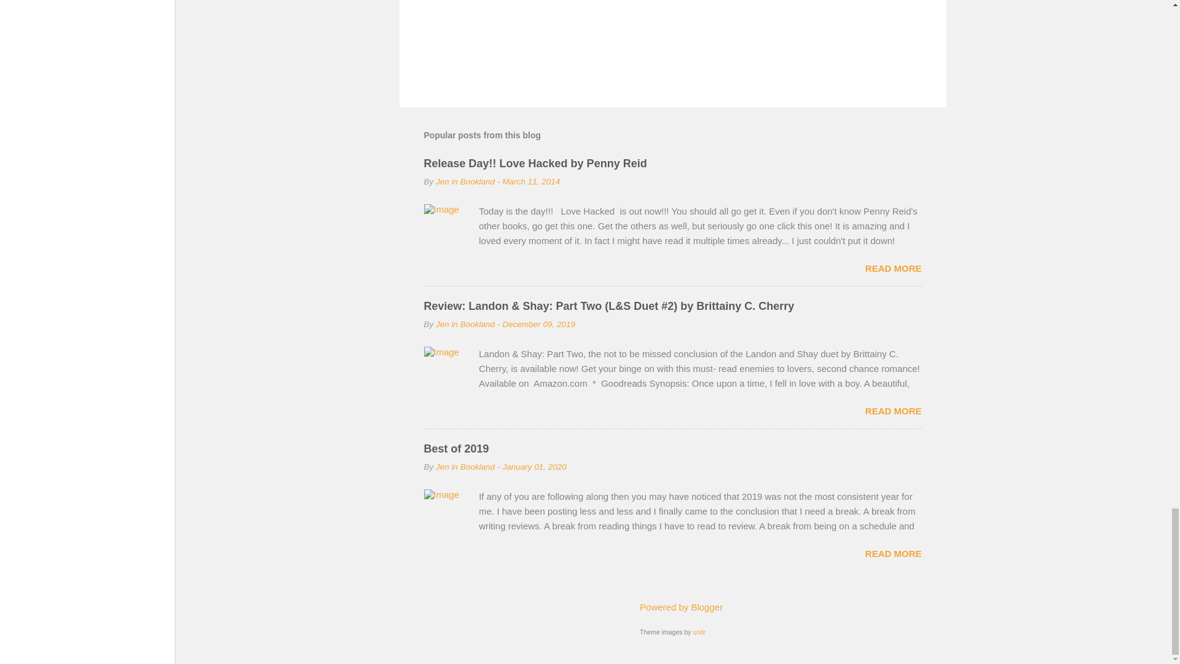 This screenshot has width=1180, height=664. What do you see at coordinates (456, 449) in the screenshot?
I see `Best of 2019` at bounding box center [456, 449].